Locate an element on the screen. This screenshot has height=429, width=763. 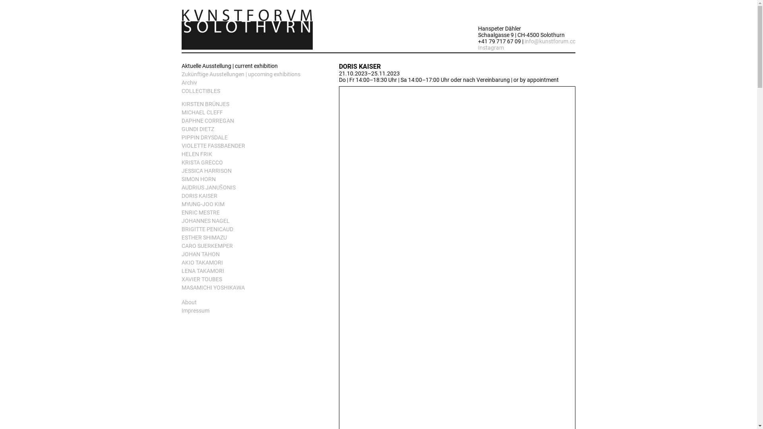
KRISTA GRECCO is located at coordinates (246, 164).